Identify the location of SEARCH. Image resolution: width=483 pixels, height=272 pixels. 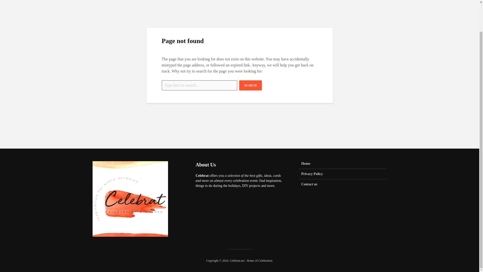
(250, 85).